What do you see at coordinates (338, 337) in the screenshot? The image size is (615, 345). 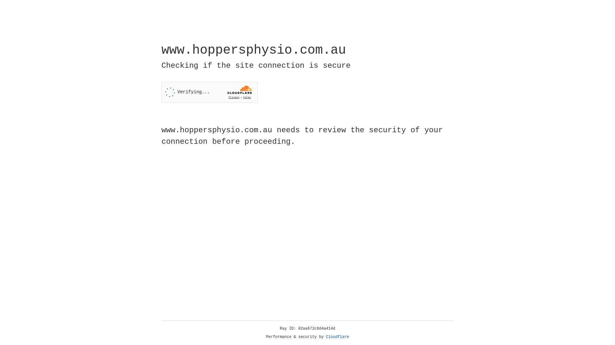 I see `Cloudflare` at bounding box center [338, 337].